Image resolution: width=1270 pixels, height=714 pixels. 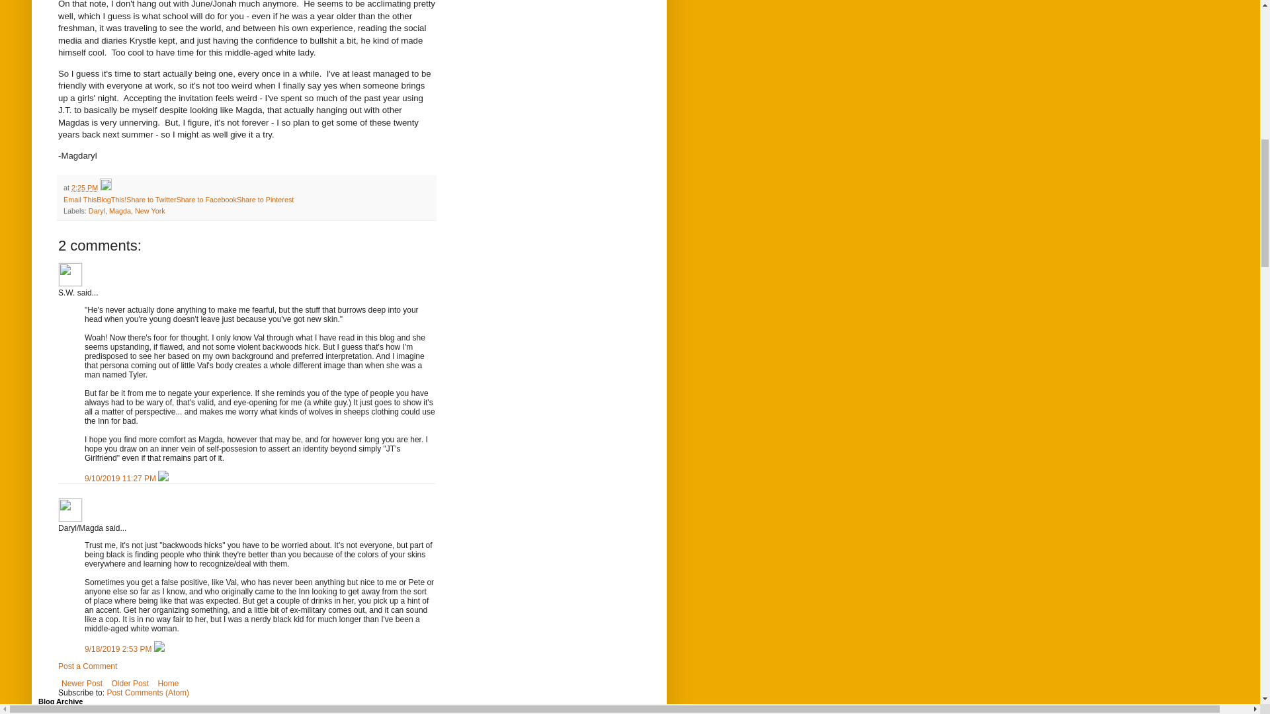 What do you see at coordinates (84, 188) in the screenshot?
I see `permanent link` at bounding box center [84, 188].